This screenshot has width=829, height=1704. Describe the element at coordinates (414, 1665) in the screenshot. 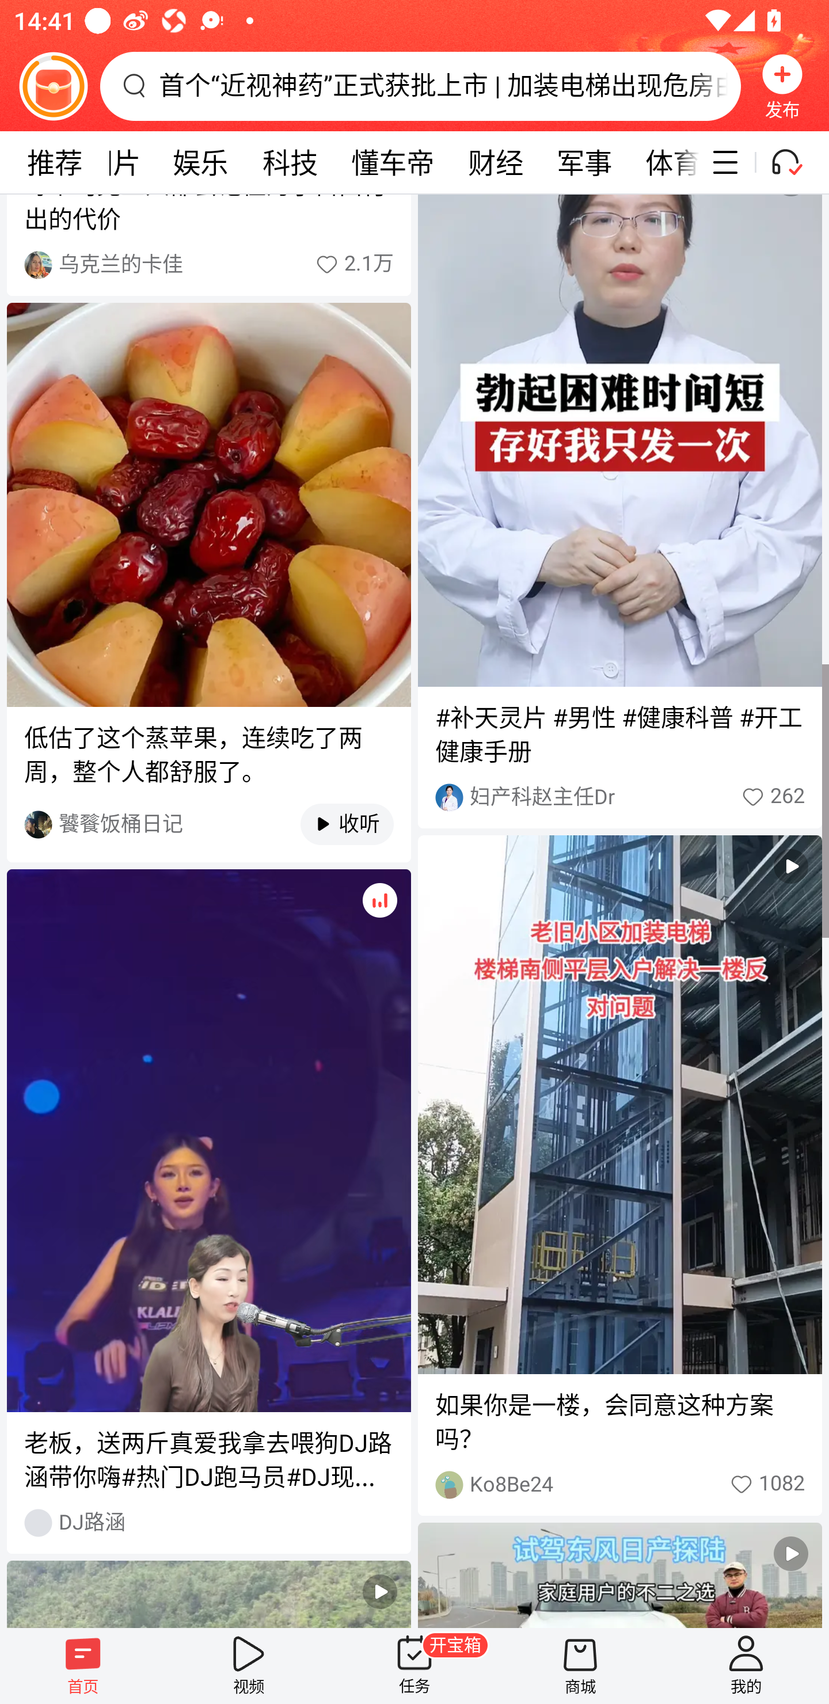

I see `任务 开宝箱` at that location.